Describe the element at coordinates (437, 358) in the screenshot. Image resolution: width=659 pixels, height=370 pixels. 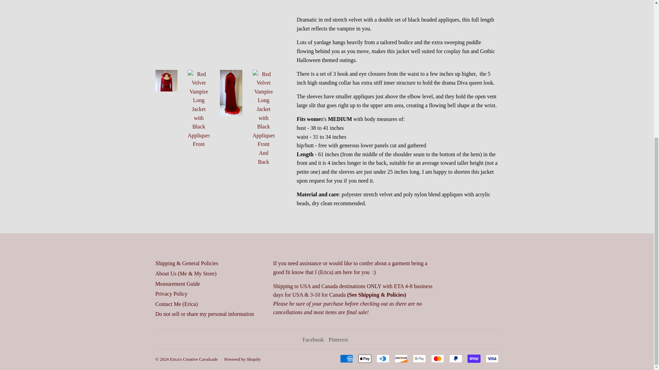
I see `Mastercard` at that location.